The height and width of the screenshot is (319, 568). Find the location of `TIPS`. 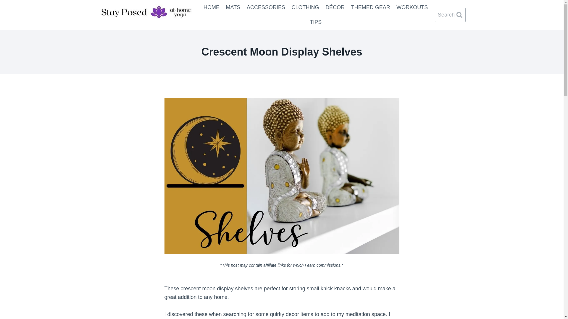

TIPS is located at coordinates (316, 22).